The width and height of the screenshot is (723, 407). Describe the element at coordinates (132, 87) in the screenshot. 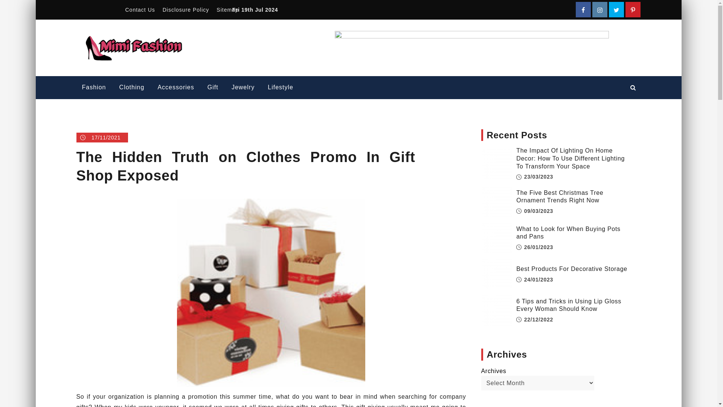

I see `Clothing` at that location.